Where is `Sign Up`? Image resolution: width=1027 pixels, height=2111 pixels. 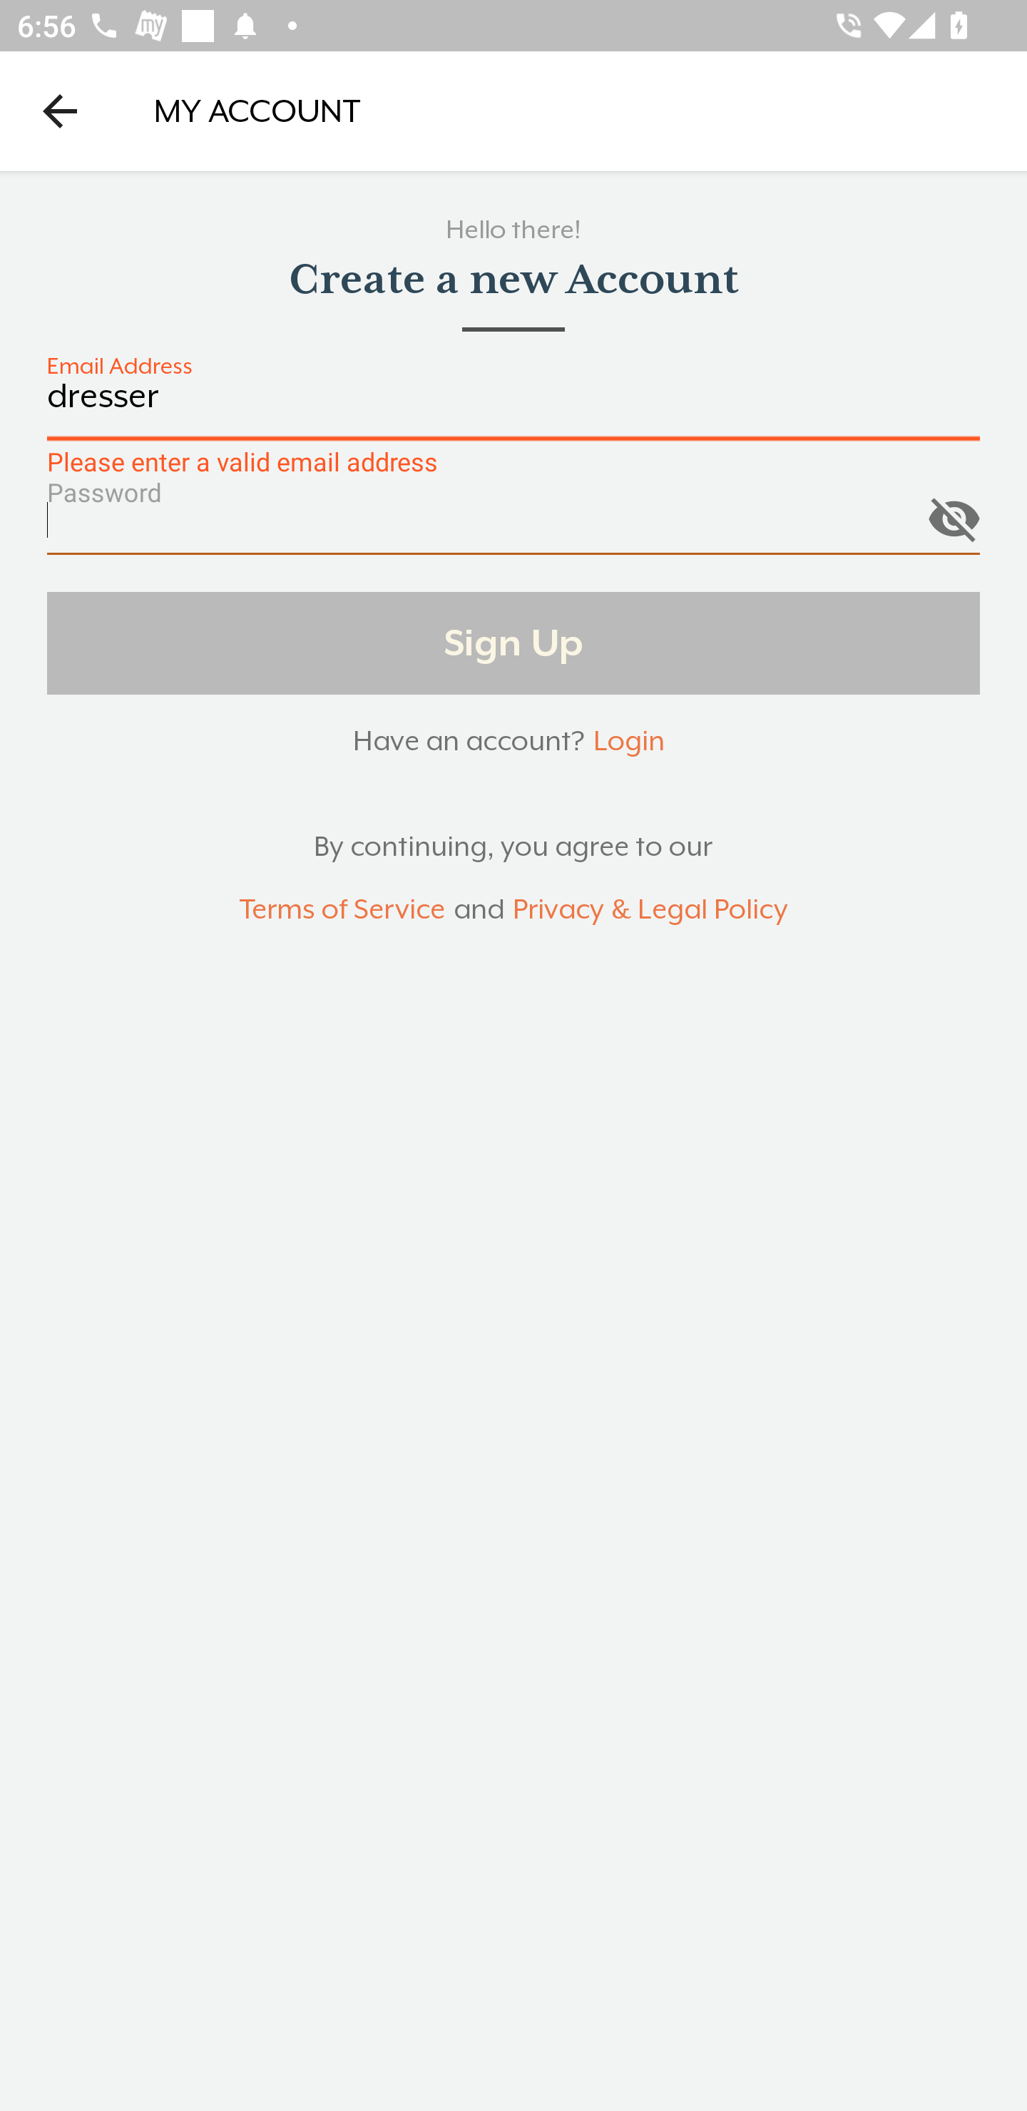
Sign Up is located at coordinates (513, 642).